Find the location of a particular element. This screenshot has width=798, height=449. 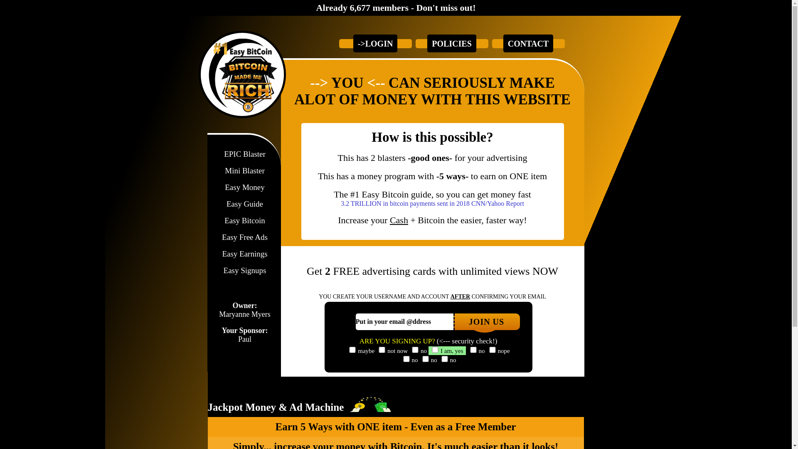

->LOGIN is located at coordinates (376, 43).